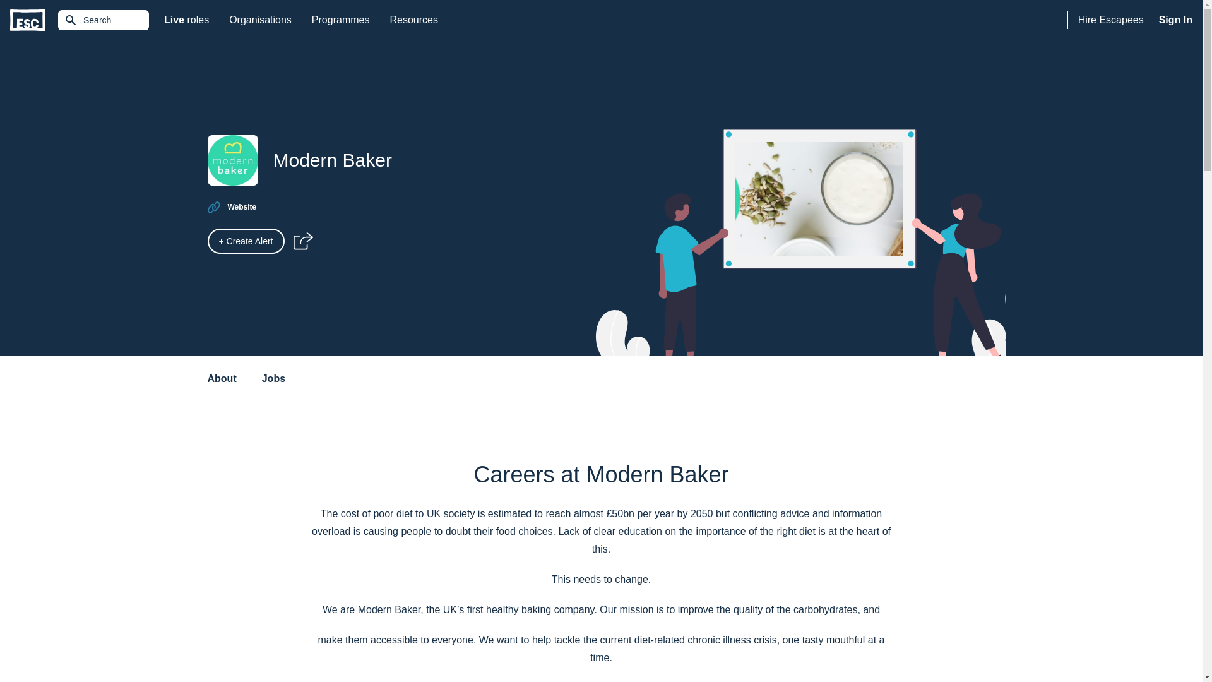  Describe the element at coordinates (413, 20) in the screenshot. I see `Resources` at that location.